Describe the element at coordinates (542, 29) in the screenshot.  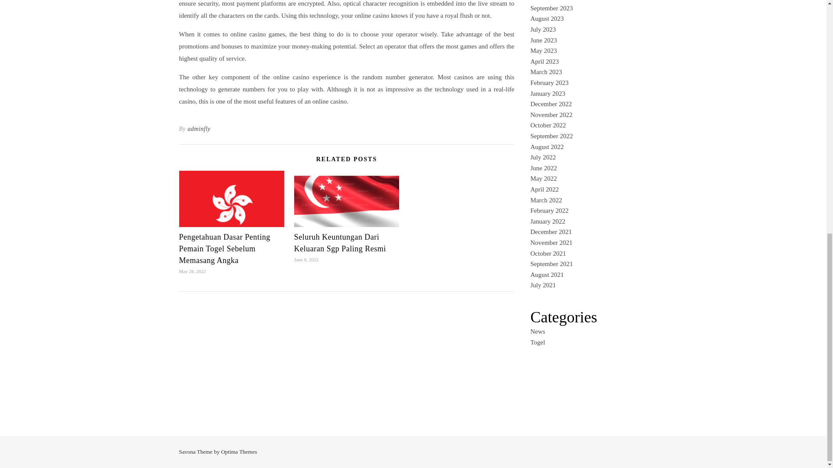
I see `July 2023` at that location.